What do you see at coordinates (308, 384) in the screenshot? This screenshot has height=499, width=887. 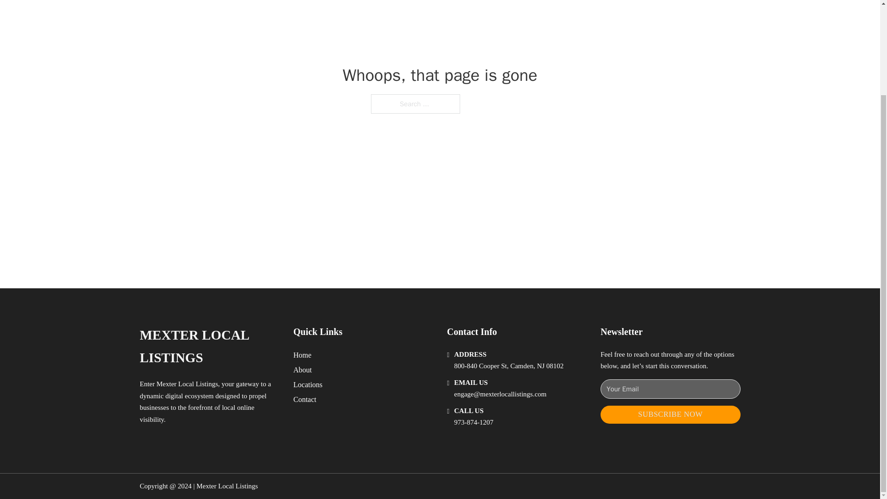 I see `Locations` at bounding box center [308, 384].